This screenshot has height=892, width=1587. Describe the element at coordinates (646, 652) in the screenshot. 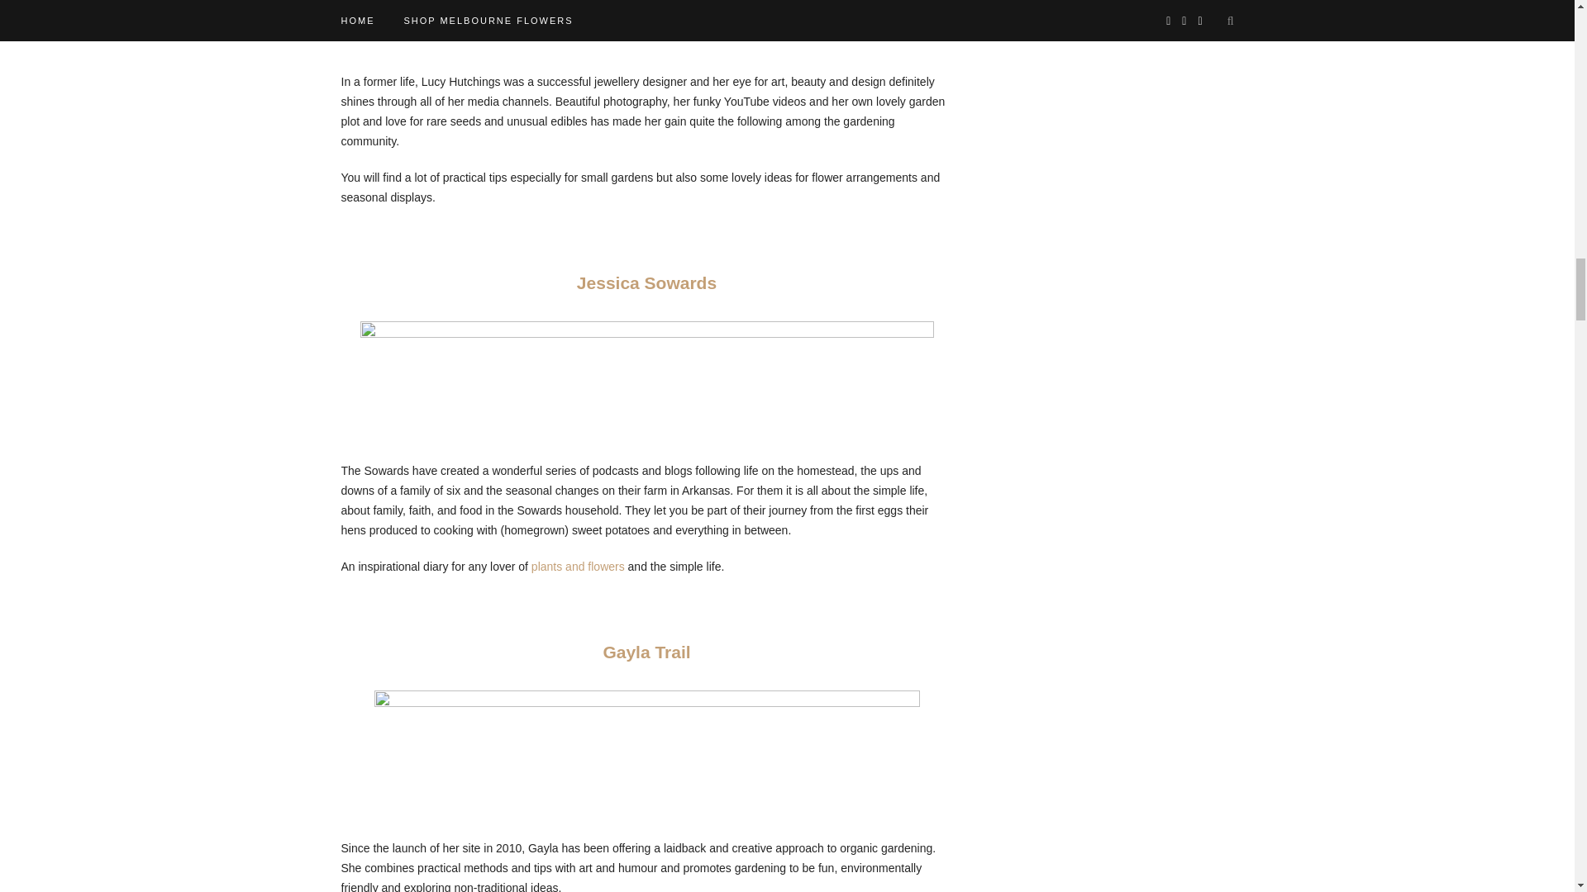

I see `Gayla Trail` at that location.